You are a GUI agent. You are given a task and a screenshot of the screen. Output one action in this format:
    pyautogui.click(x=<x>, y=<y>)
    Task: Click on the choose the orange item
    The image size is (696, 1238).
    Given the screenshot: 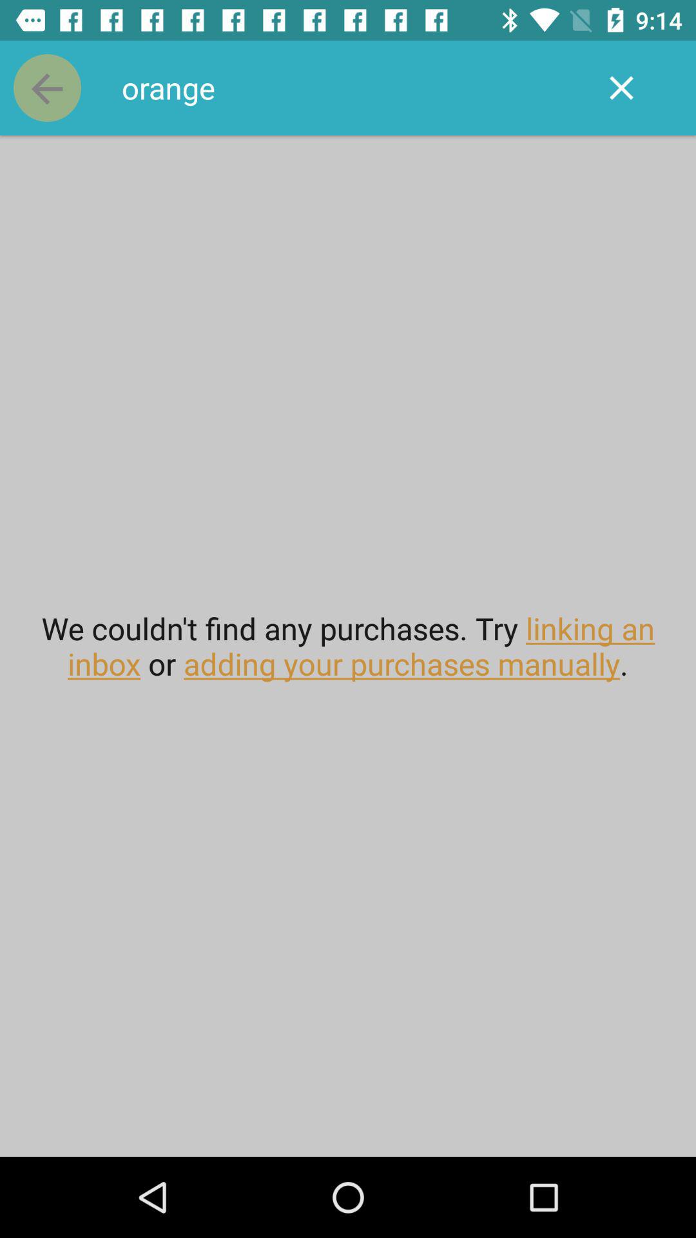 What is the action you would take?
    pyautogui.click(x=348, y=88)
    